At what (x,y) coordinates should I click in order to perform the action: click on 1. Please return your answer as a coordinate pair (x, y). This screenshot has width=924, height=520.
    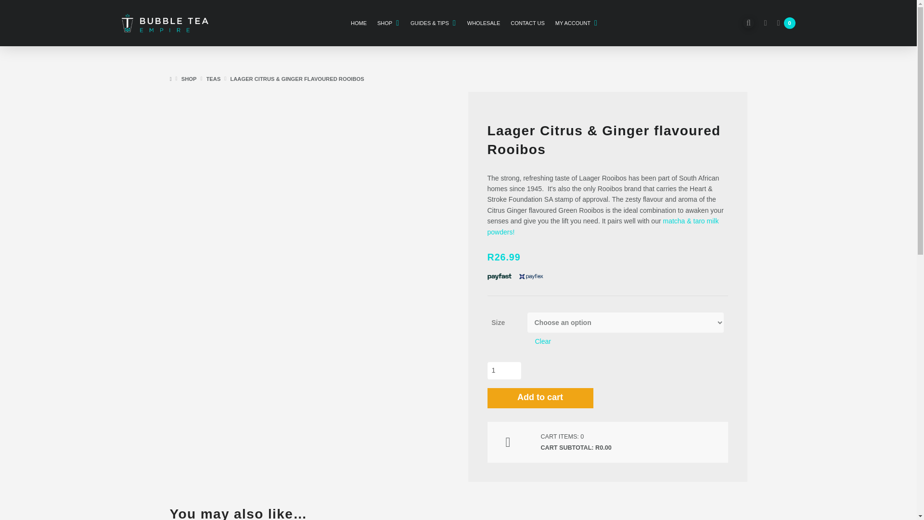
    Looking at the image, I should click on (503, 370).